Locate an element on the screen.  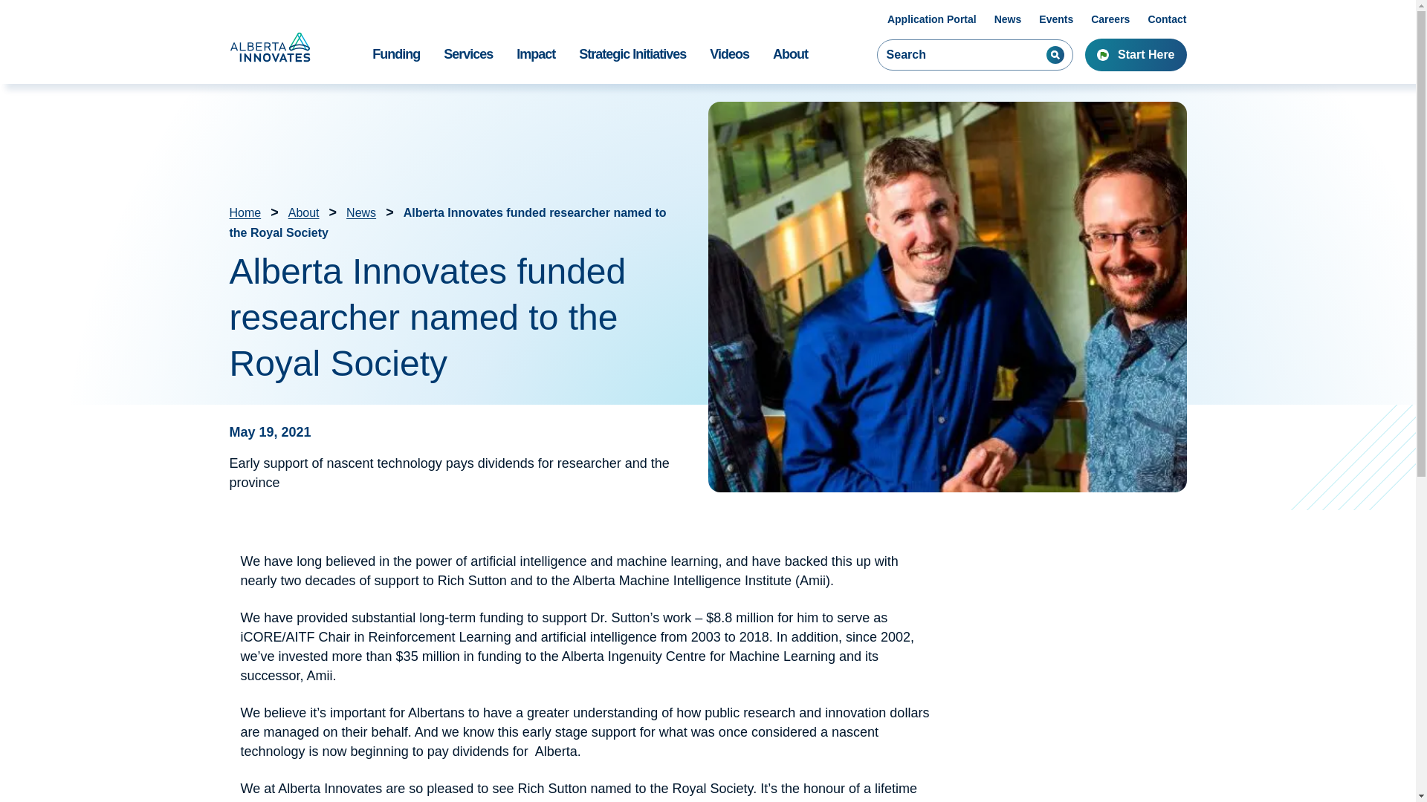
Funding is located at coordinates (396, 61).